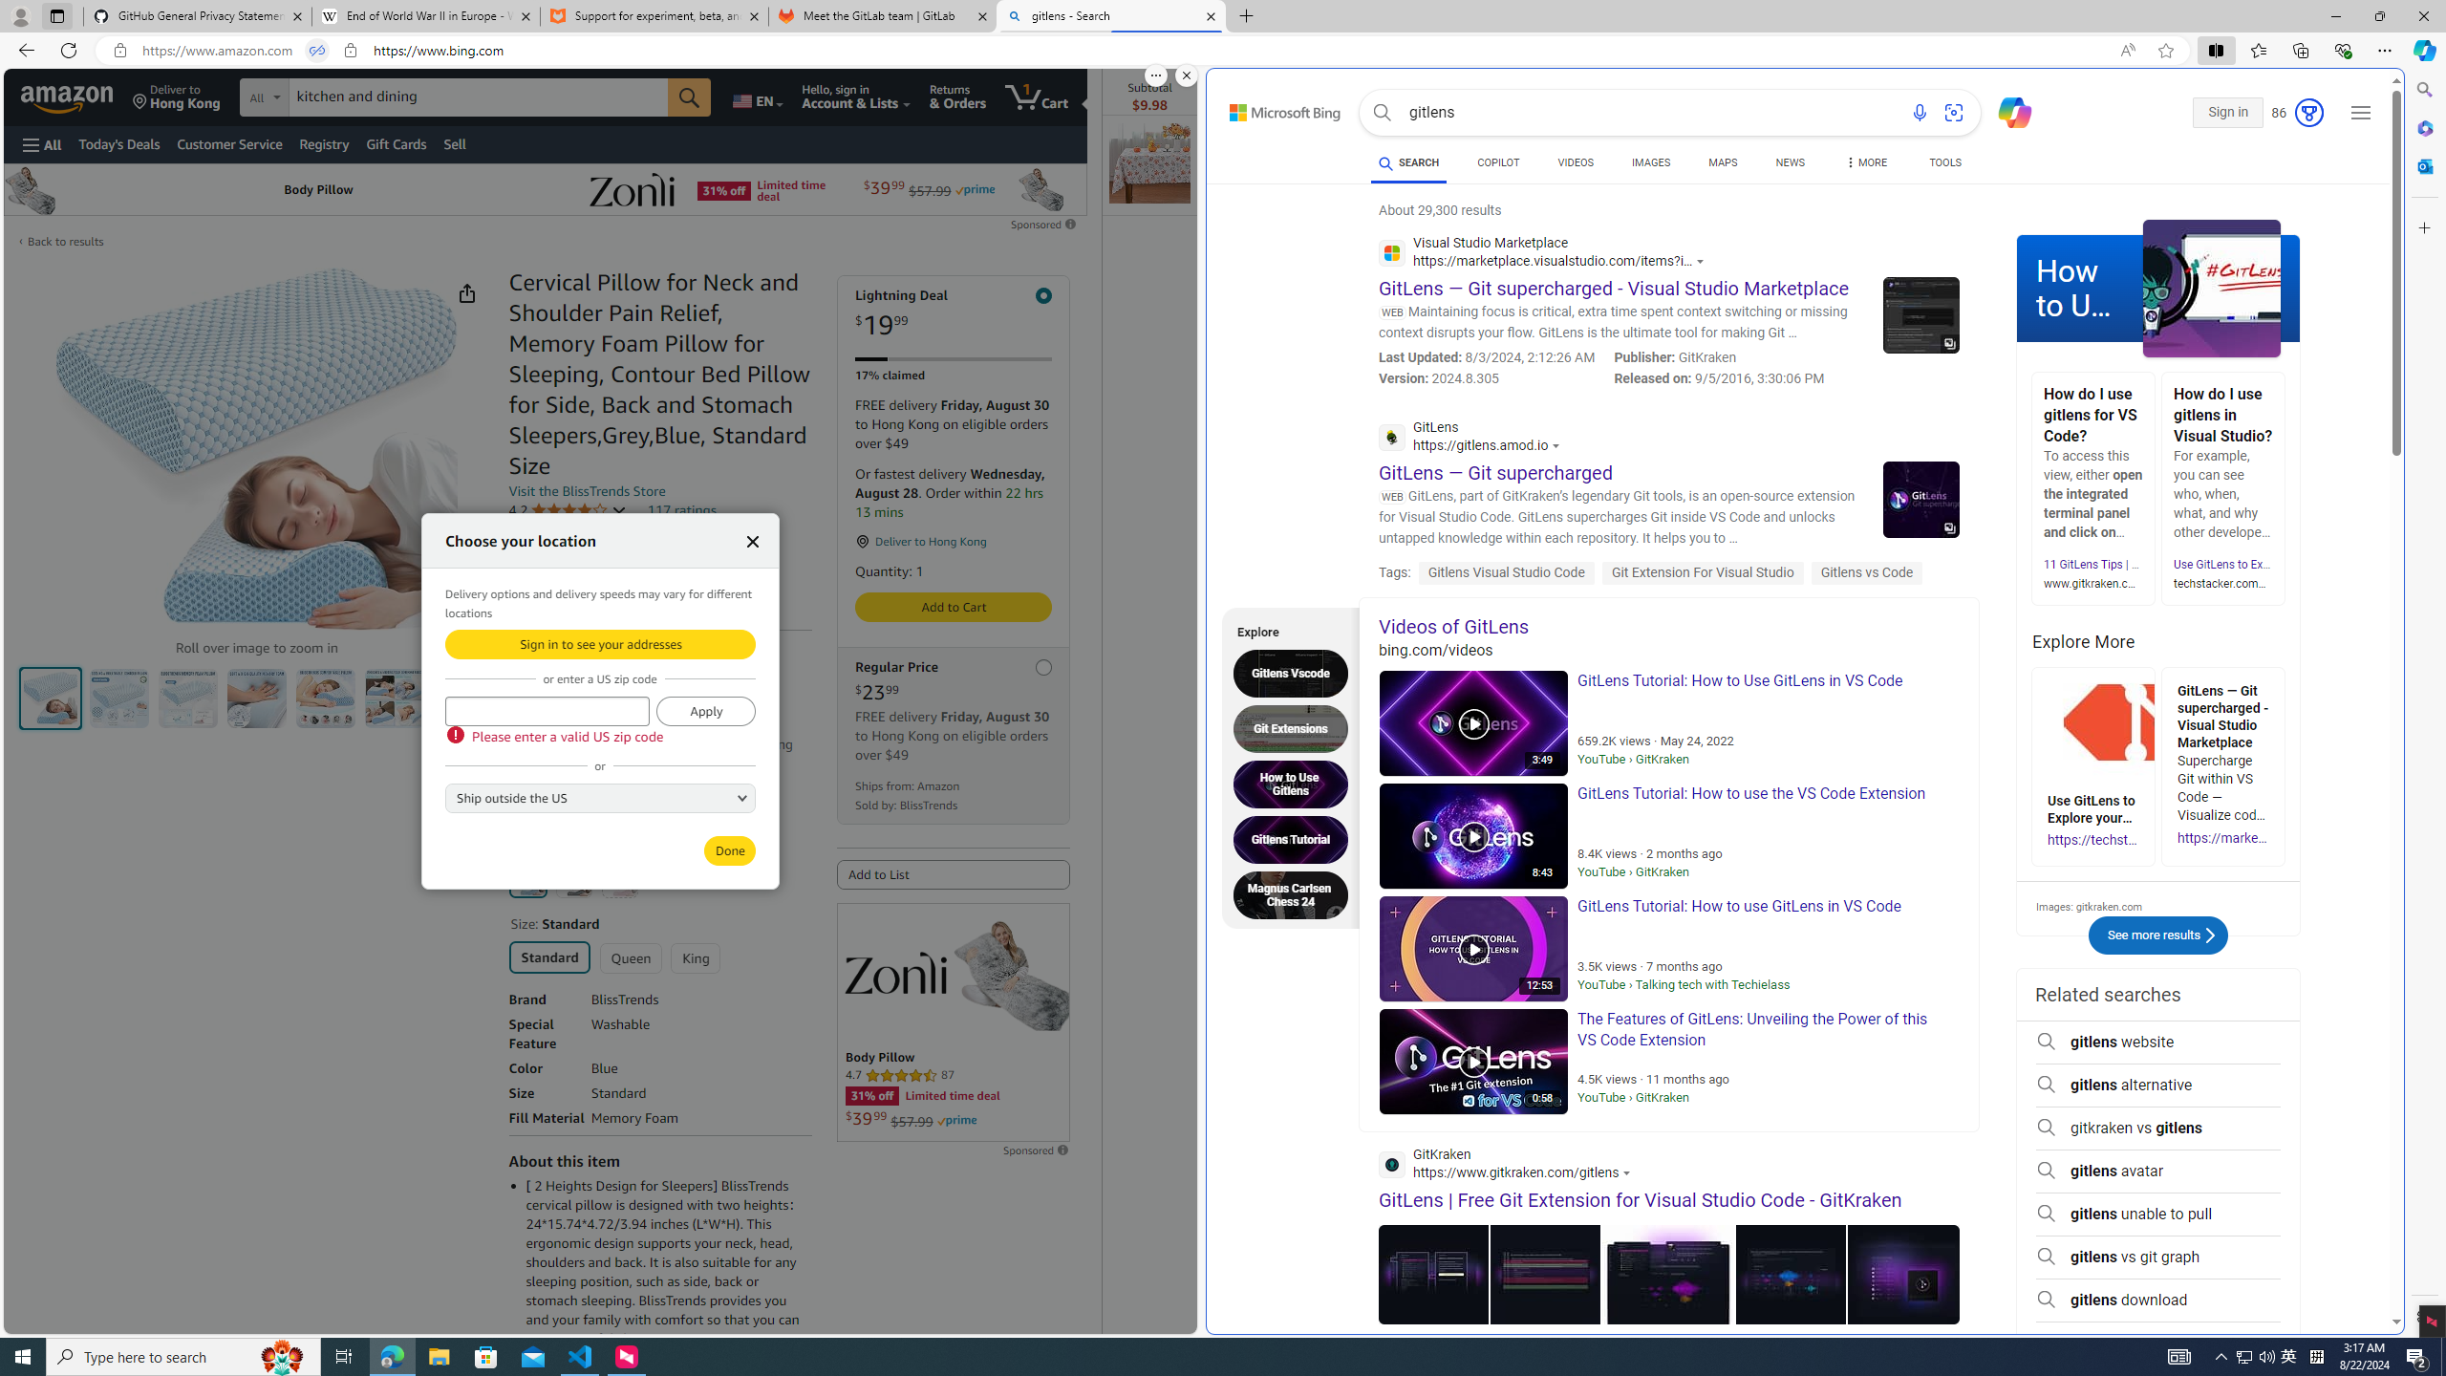 This screenshot has width=2446, height=1376. I want to click on Standard, so click(550, 957).